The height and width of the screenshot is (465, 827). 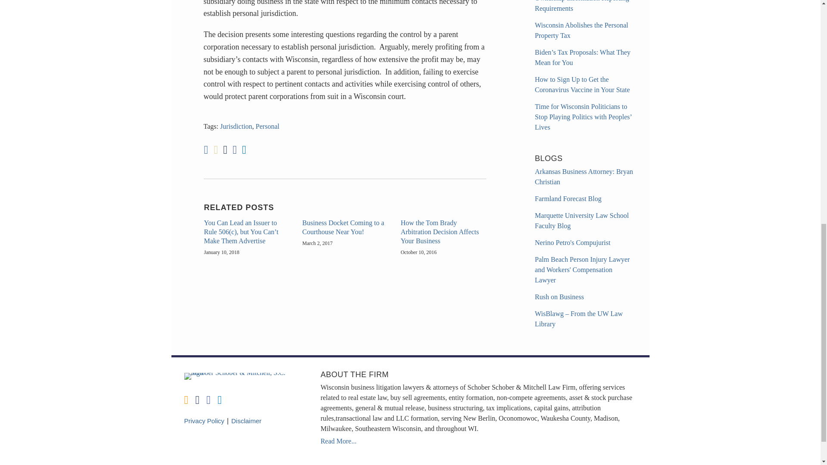 I want to click on Personal, so click(x=267, y=127).